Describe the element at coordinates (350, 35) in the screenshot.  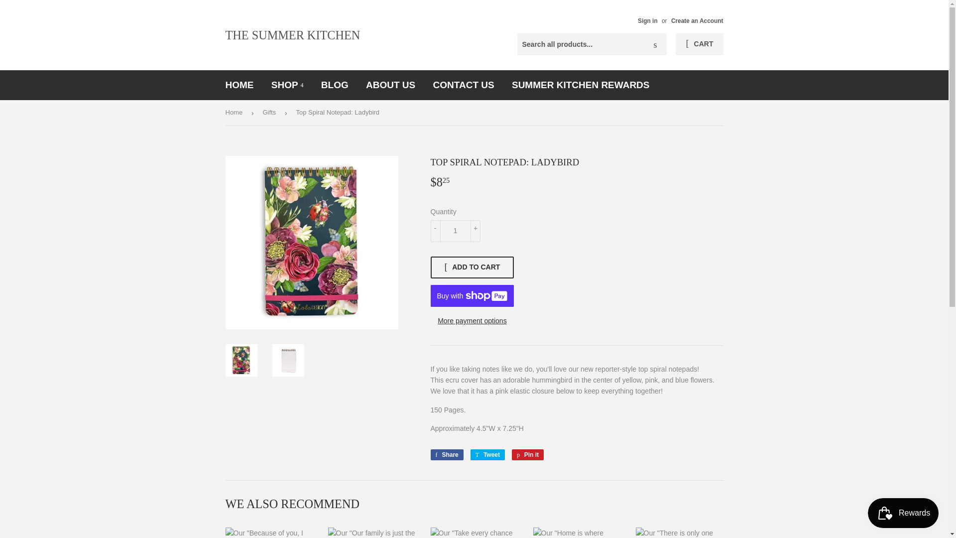
I see `THE SUMMER KITCHEN` at that location.